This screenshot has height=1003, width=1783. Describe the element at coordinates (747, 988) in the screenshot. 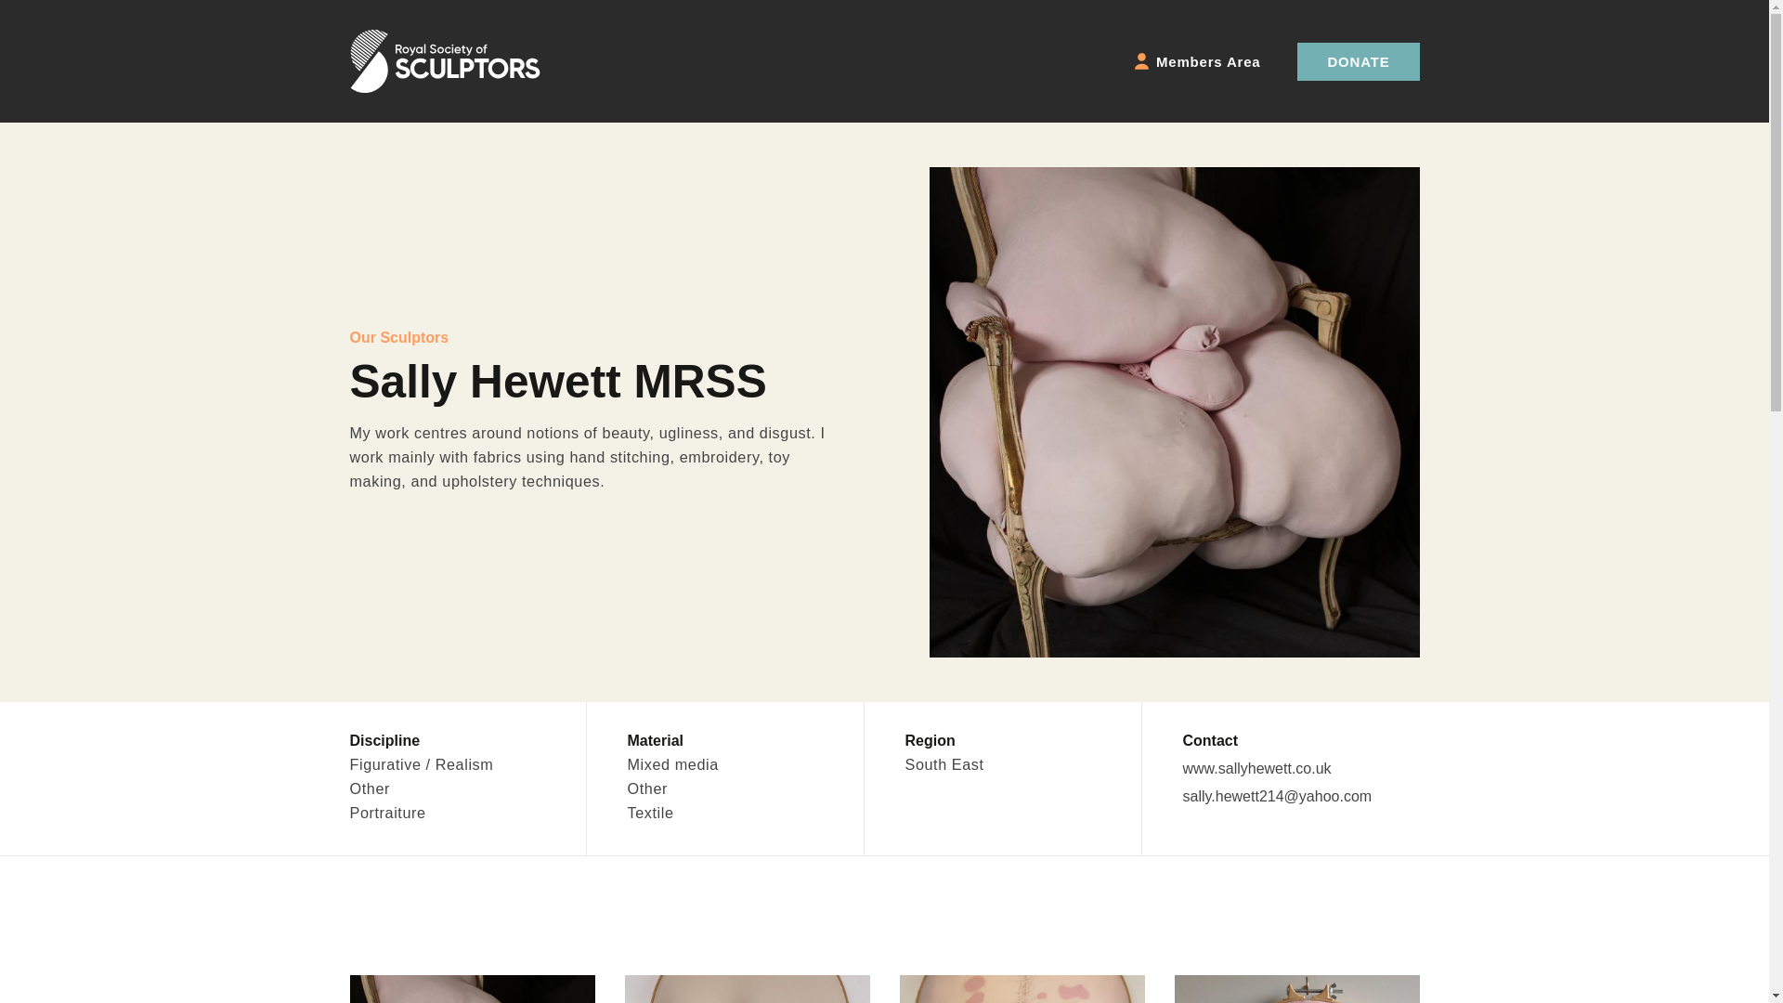

I see `Ectomy` at that location.